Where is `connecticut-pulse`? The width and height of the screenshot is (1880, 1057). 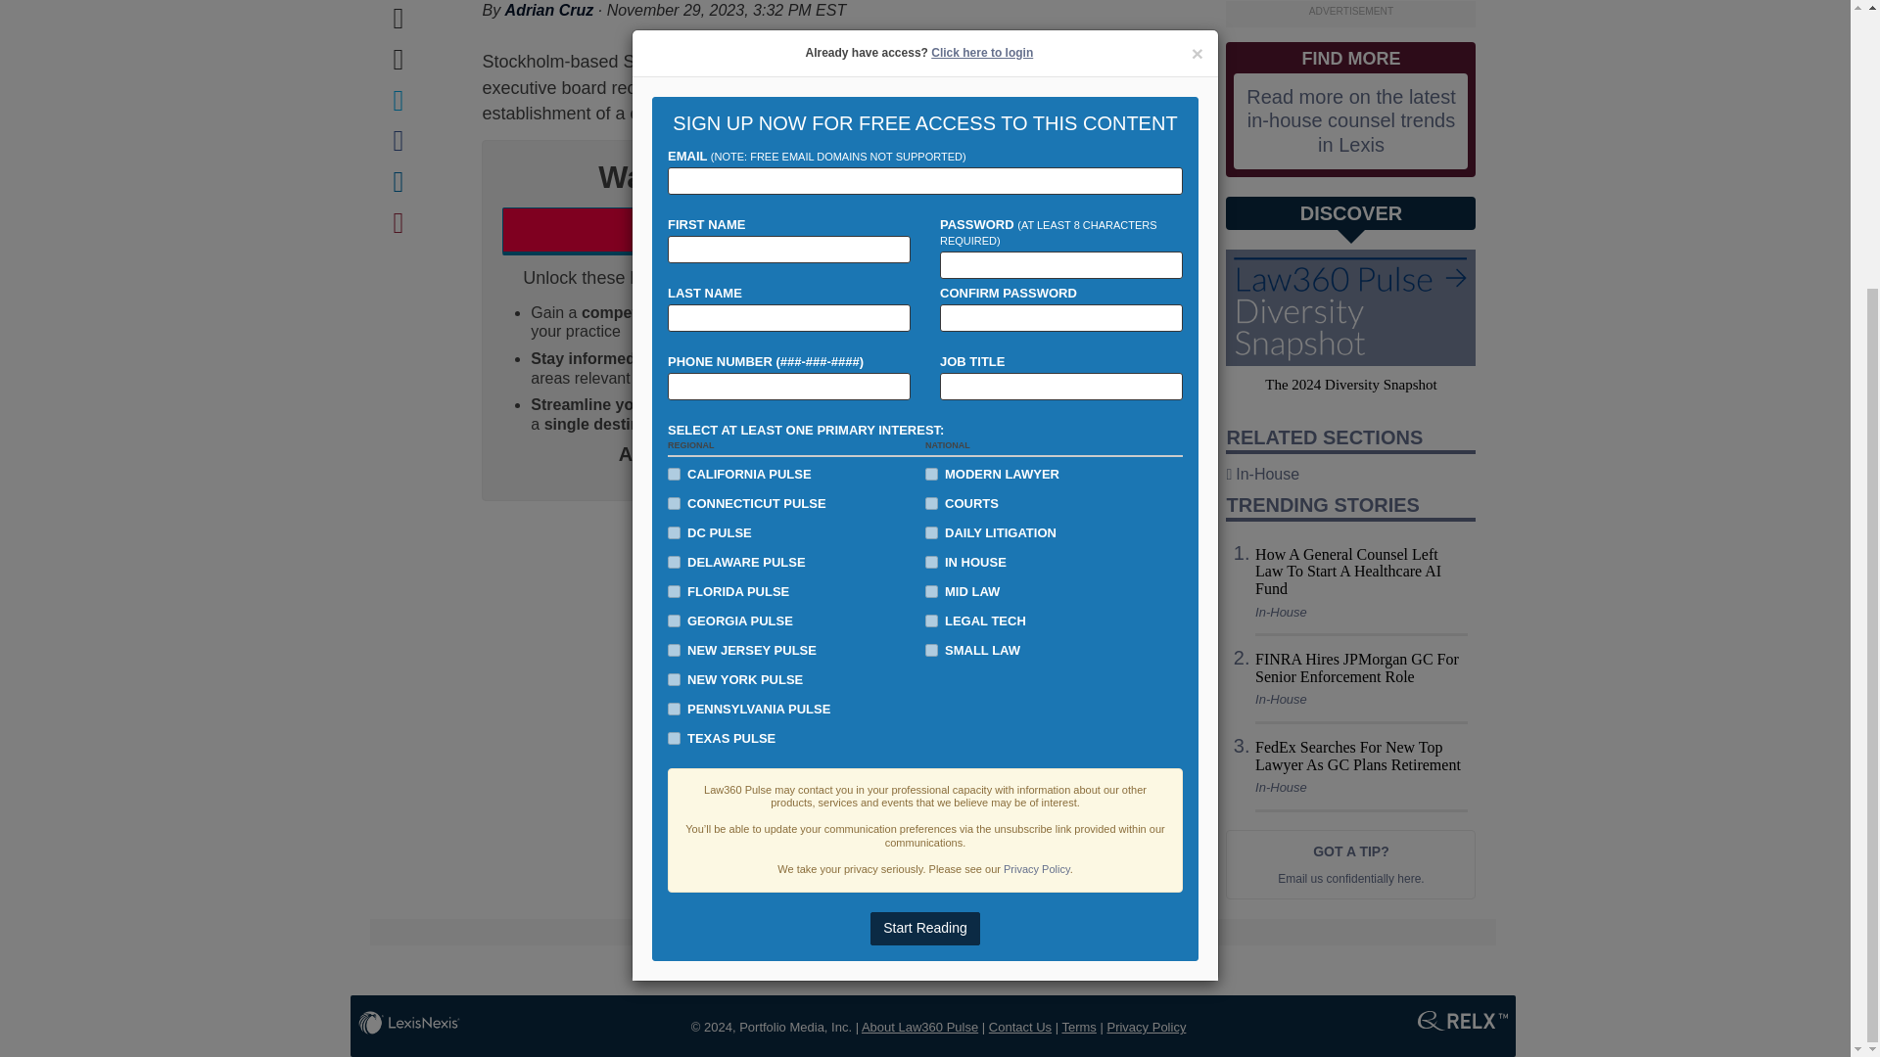 connecticut-pulse is located at coordinates (674, 118).